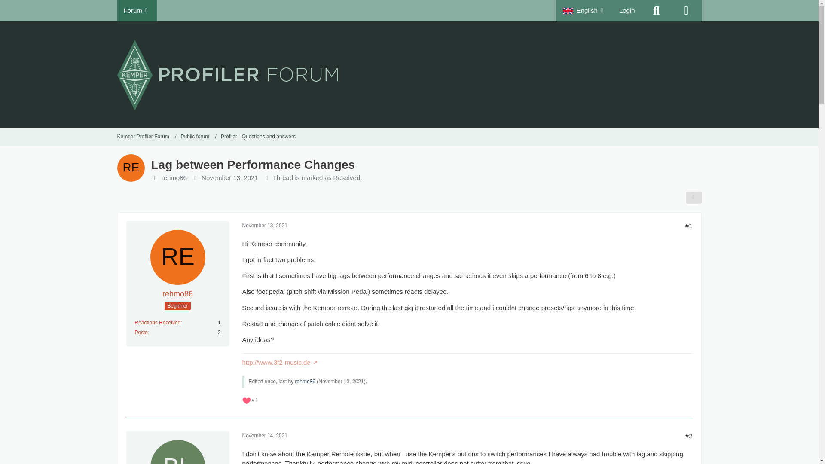 This screenshot has width=825, height=464. I want to click on Kemper Profiler Forum, so click(143, 137).